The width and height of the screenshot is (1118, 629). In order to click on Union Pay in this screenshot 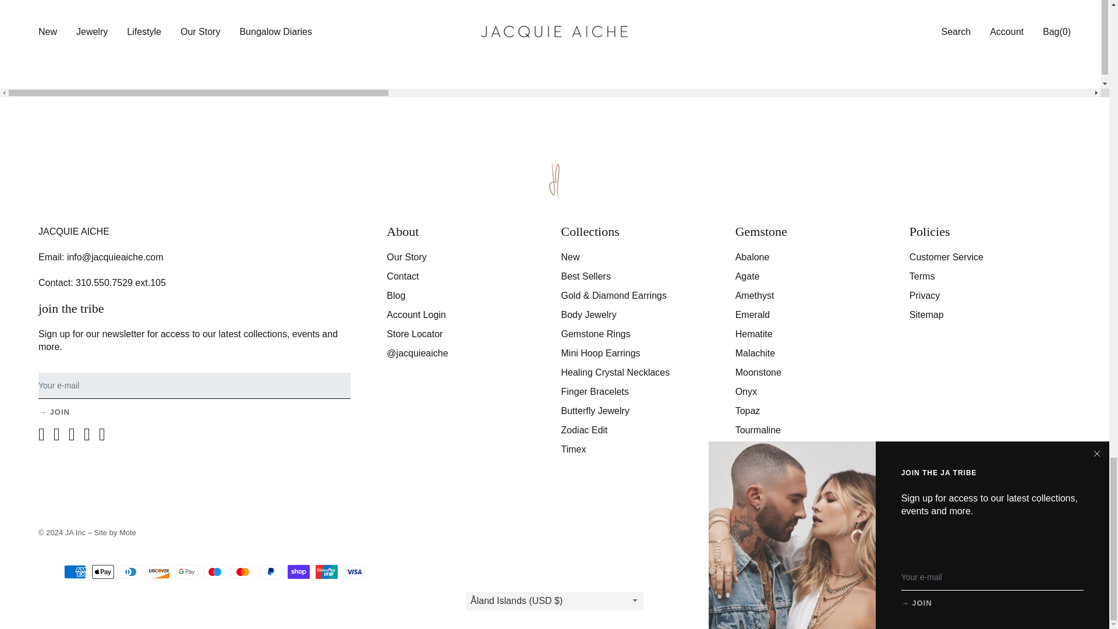, I will do `click(326, 571)`.